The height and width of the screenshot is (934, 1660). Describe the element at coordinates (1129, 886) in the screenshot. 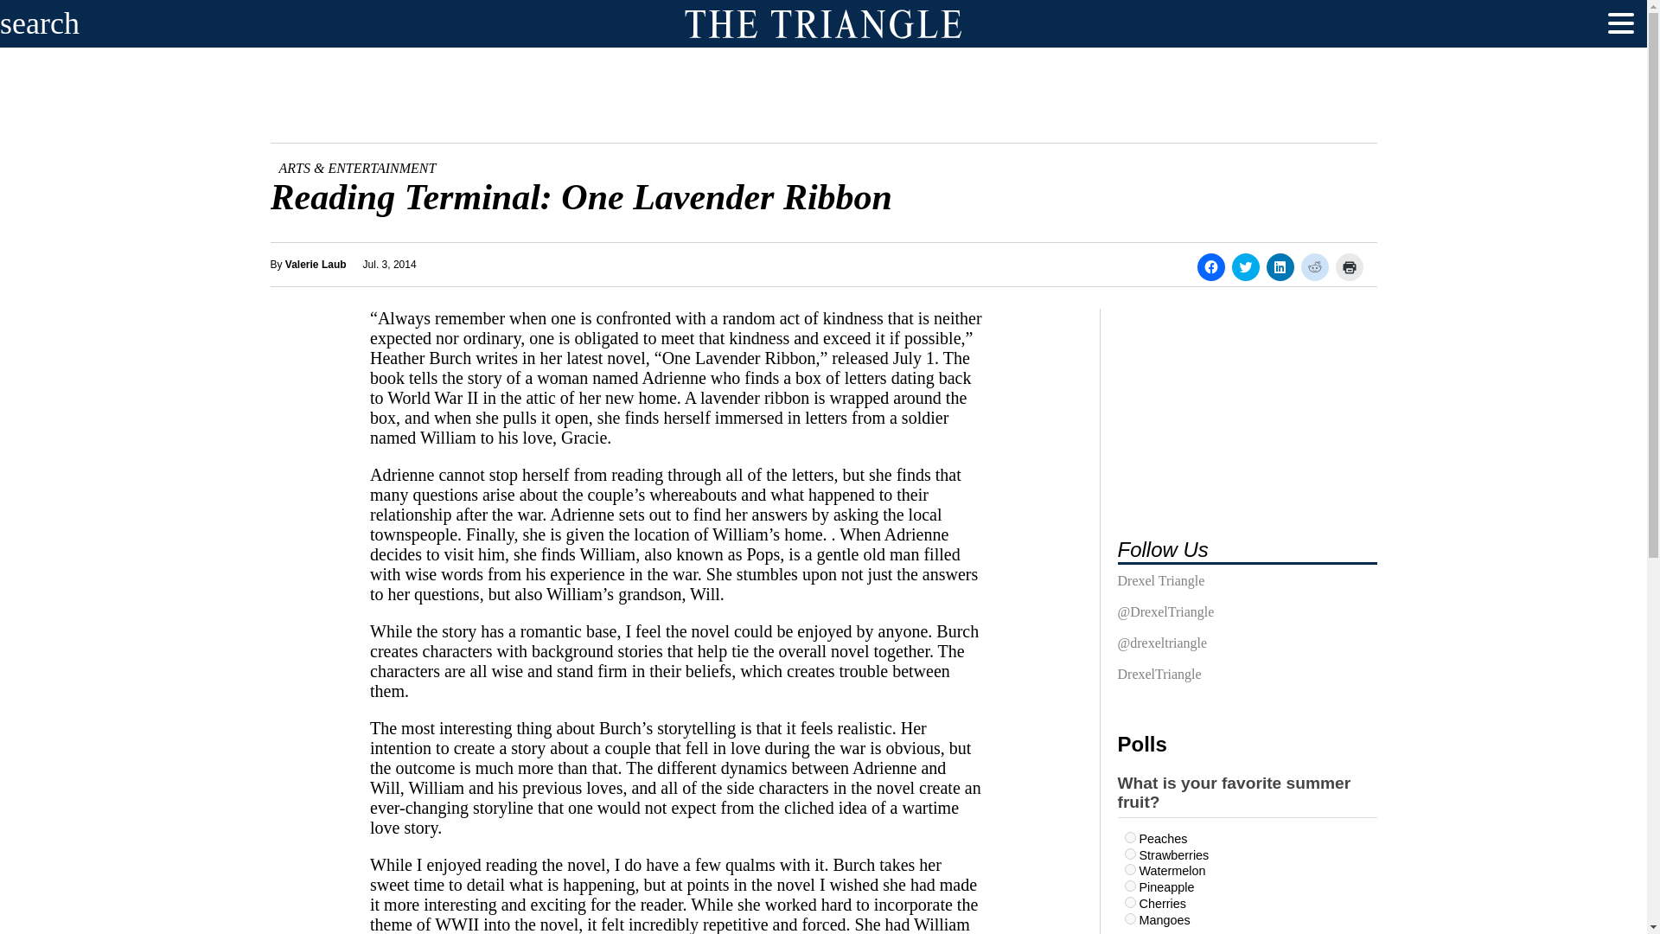

I see `576` at that location.